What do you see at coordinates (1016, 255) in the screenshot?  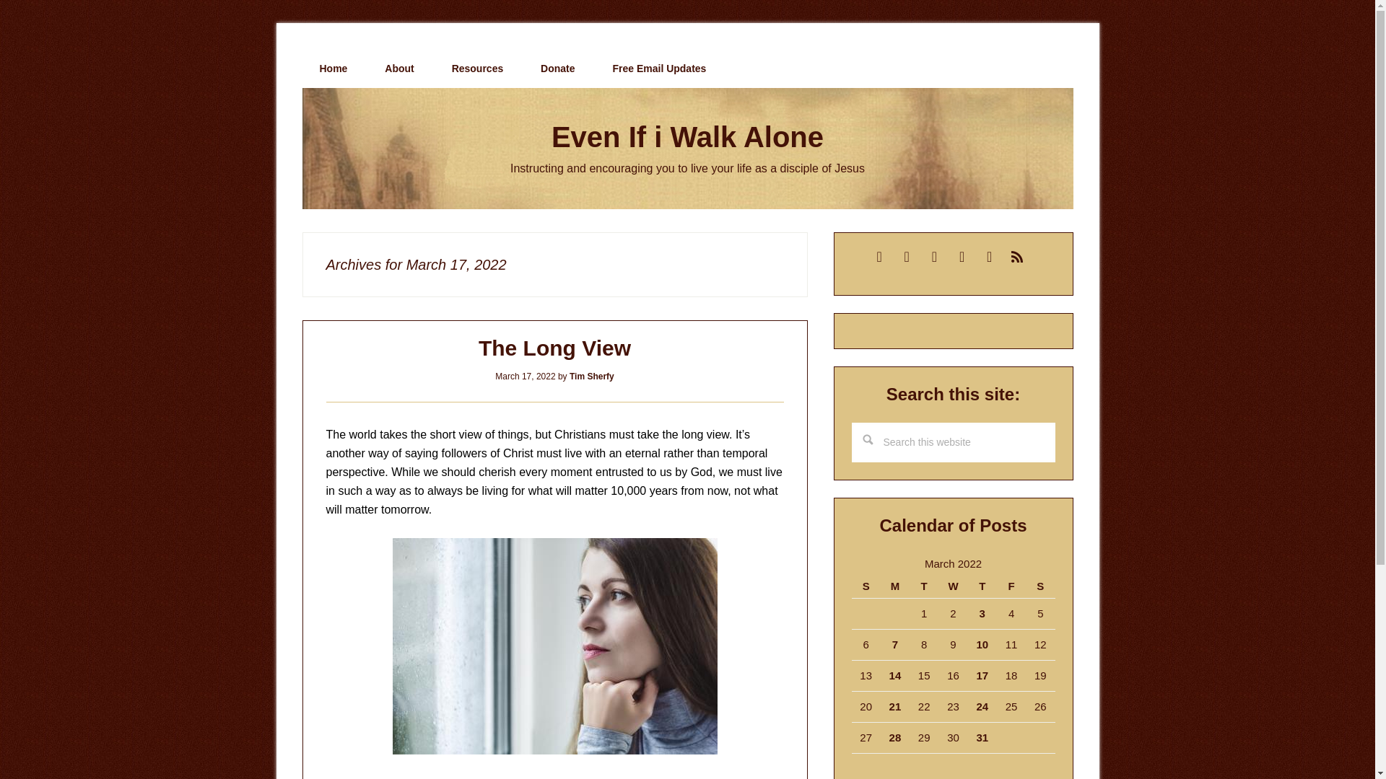 I see `Default Label` at bounding box center [1016, 255].